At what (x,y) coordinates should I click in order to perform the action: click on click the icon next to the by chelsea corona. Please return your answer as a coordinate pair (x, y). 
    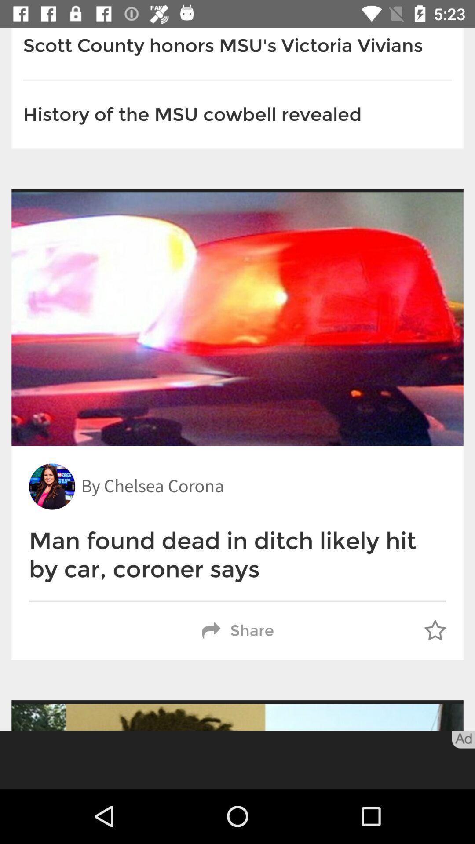
    Looking at the image, I should click on (52, 486).